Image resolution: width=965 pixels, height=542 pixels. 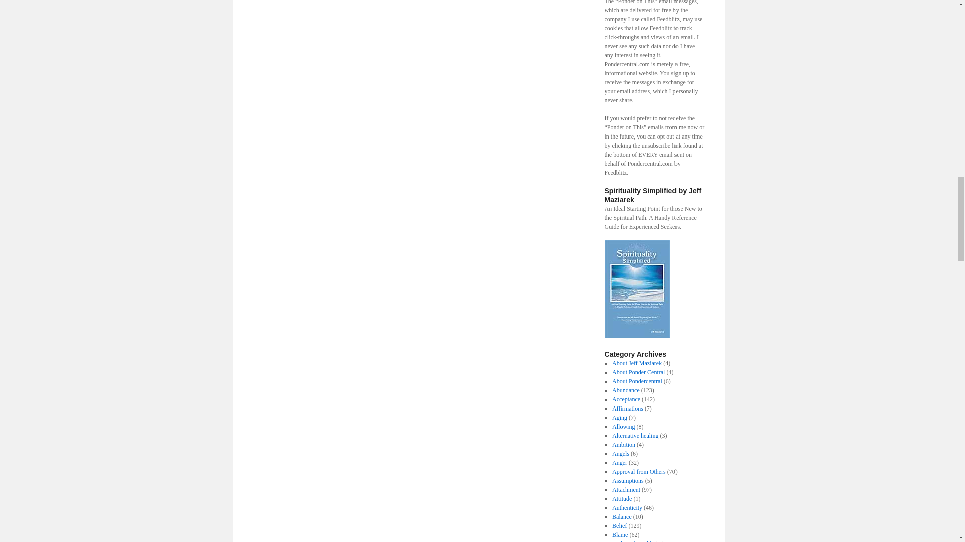 I want to click on About Jeff Maziarek, so click(x=637, y=363).